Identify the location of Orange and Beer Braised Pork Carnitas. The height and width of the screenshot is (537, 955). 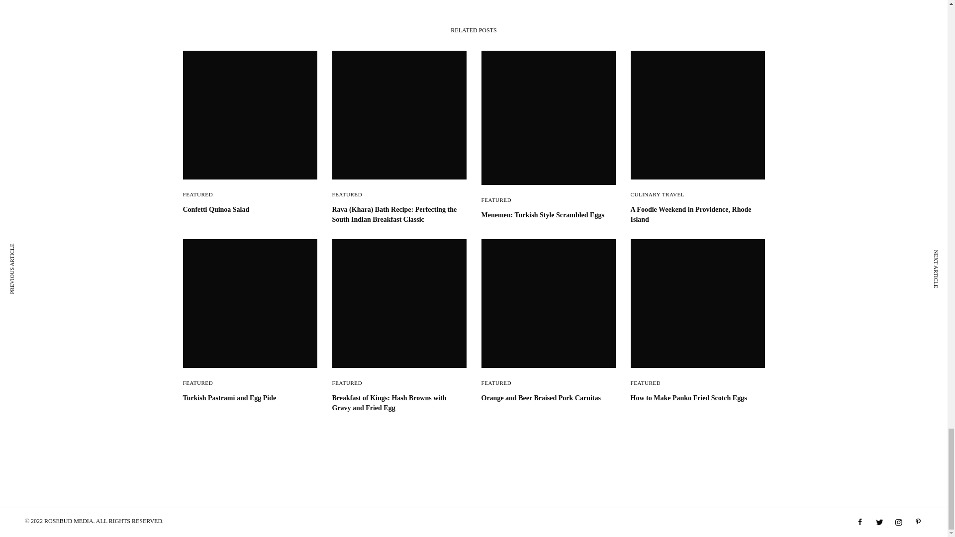
(548, 398).